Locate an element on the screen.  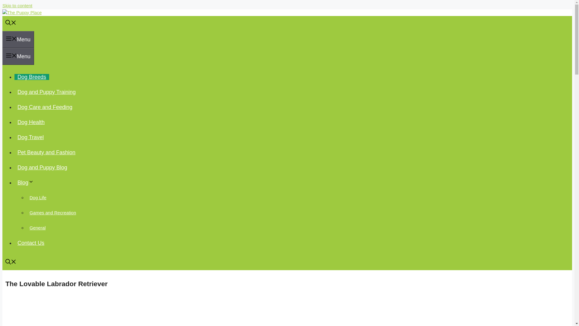
Menu is located at coordinates (18, 39).